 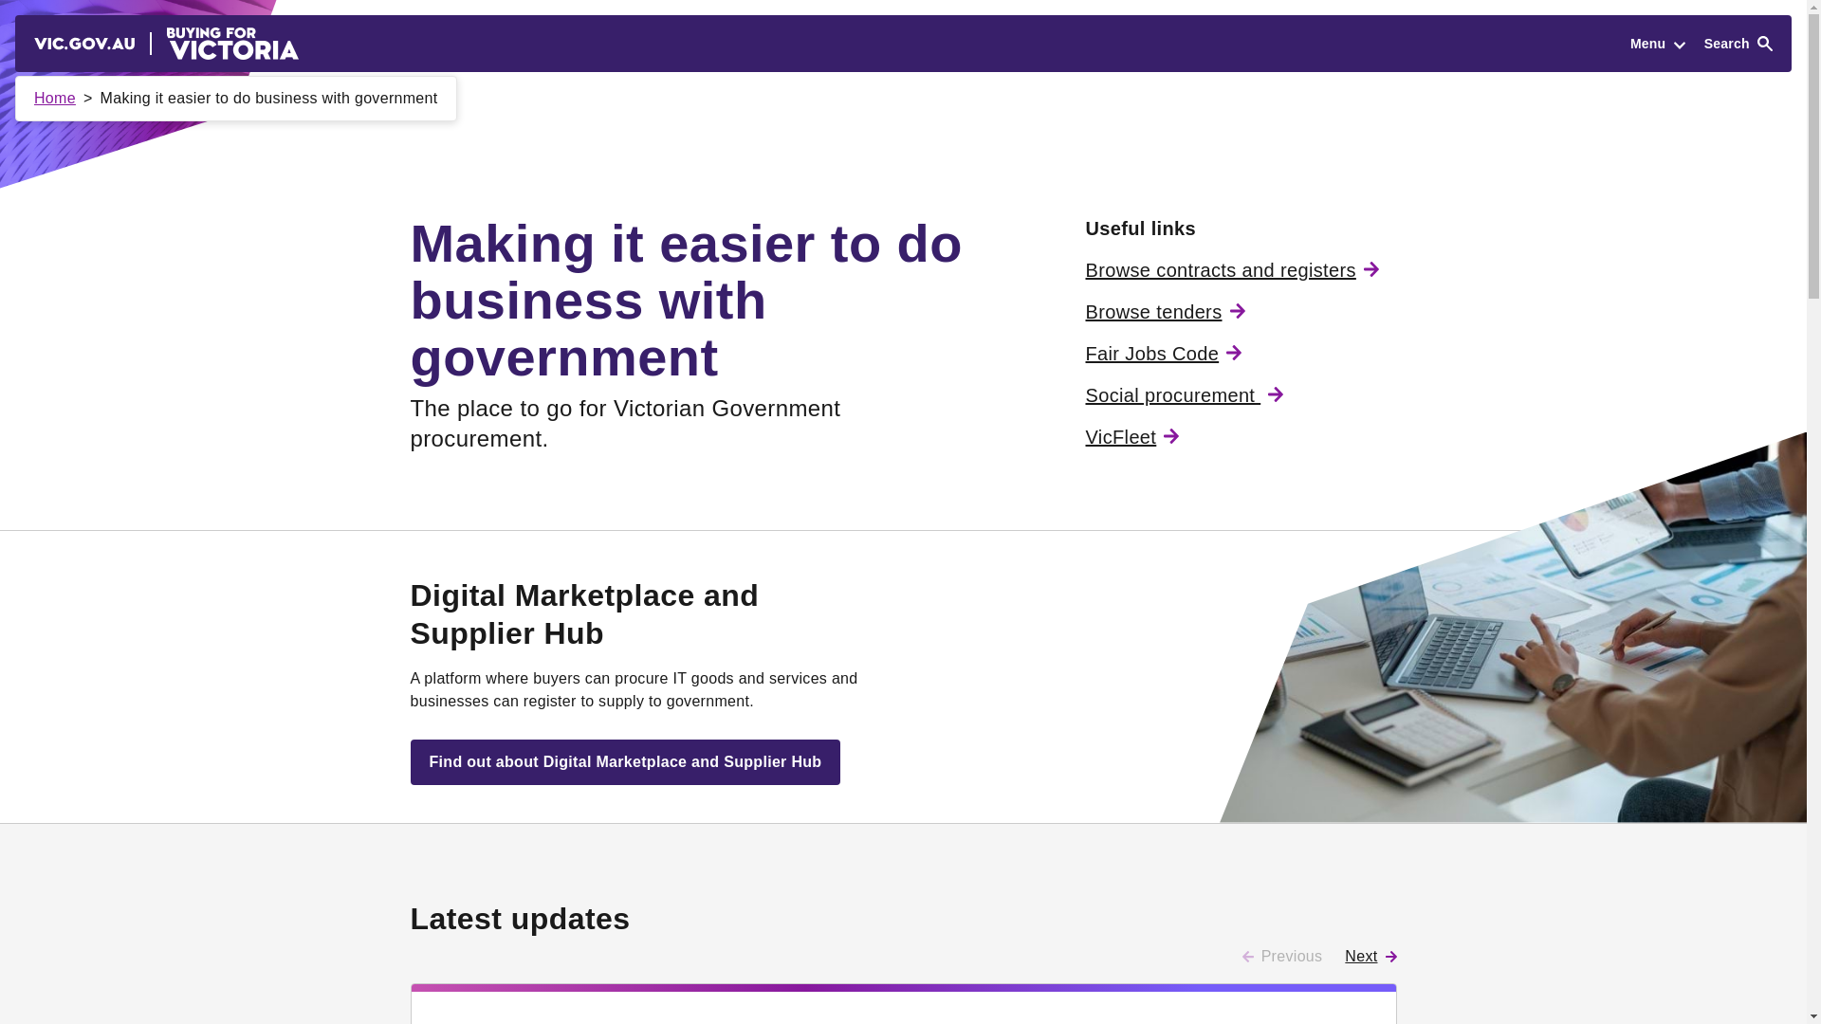 I want to click on Browse tenders, so click(x=1165, y=311).